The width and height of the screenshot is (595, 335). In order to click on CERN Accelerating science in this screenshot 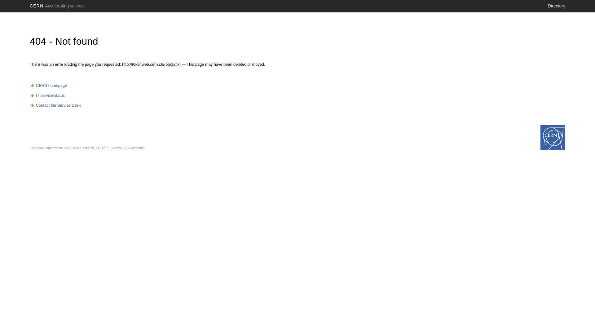, I will do `click(57, 6)`.